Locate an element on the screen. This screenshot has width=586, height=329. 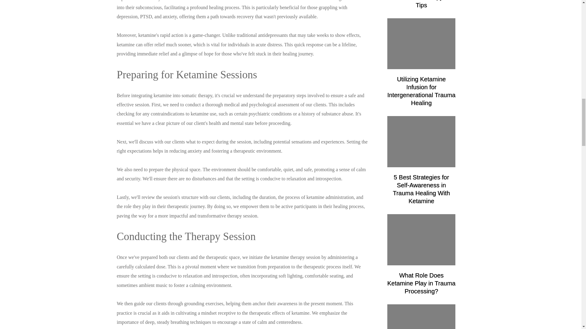
Integrating Ketamine for Somatic Therapy: A How-To Guide 3 is located at coordinates (421, 317).